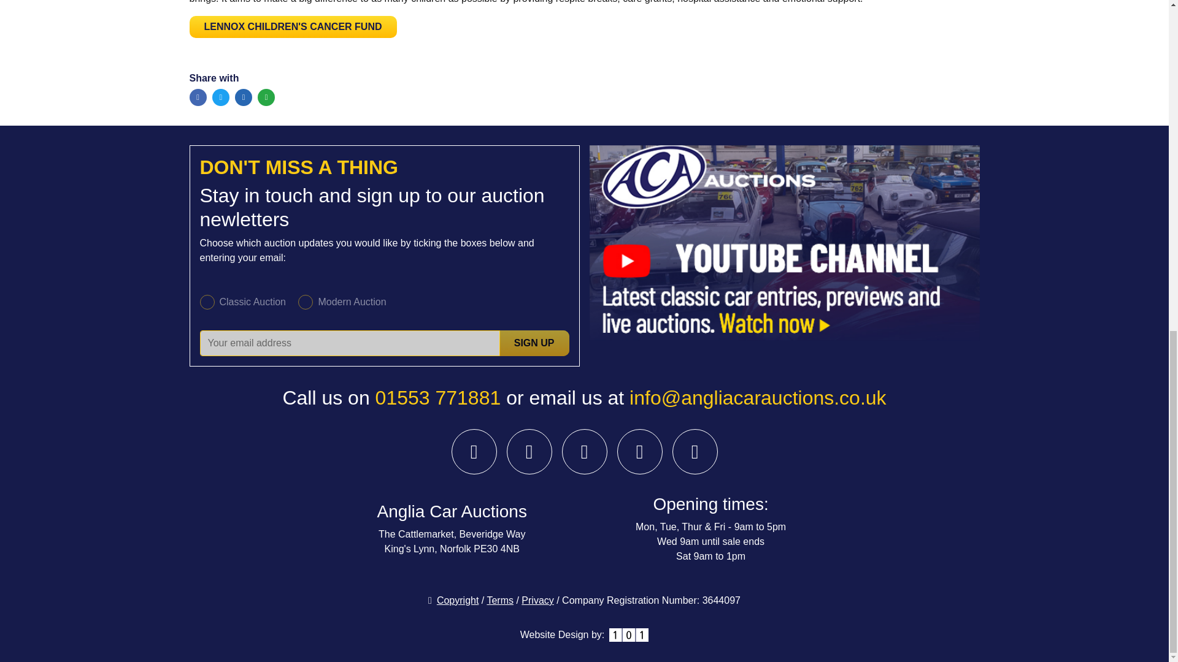  Describe the element at coordinates (534, 343) in the screenshot. I see `SIGN UP` at that location.